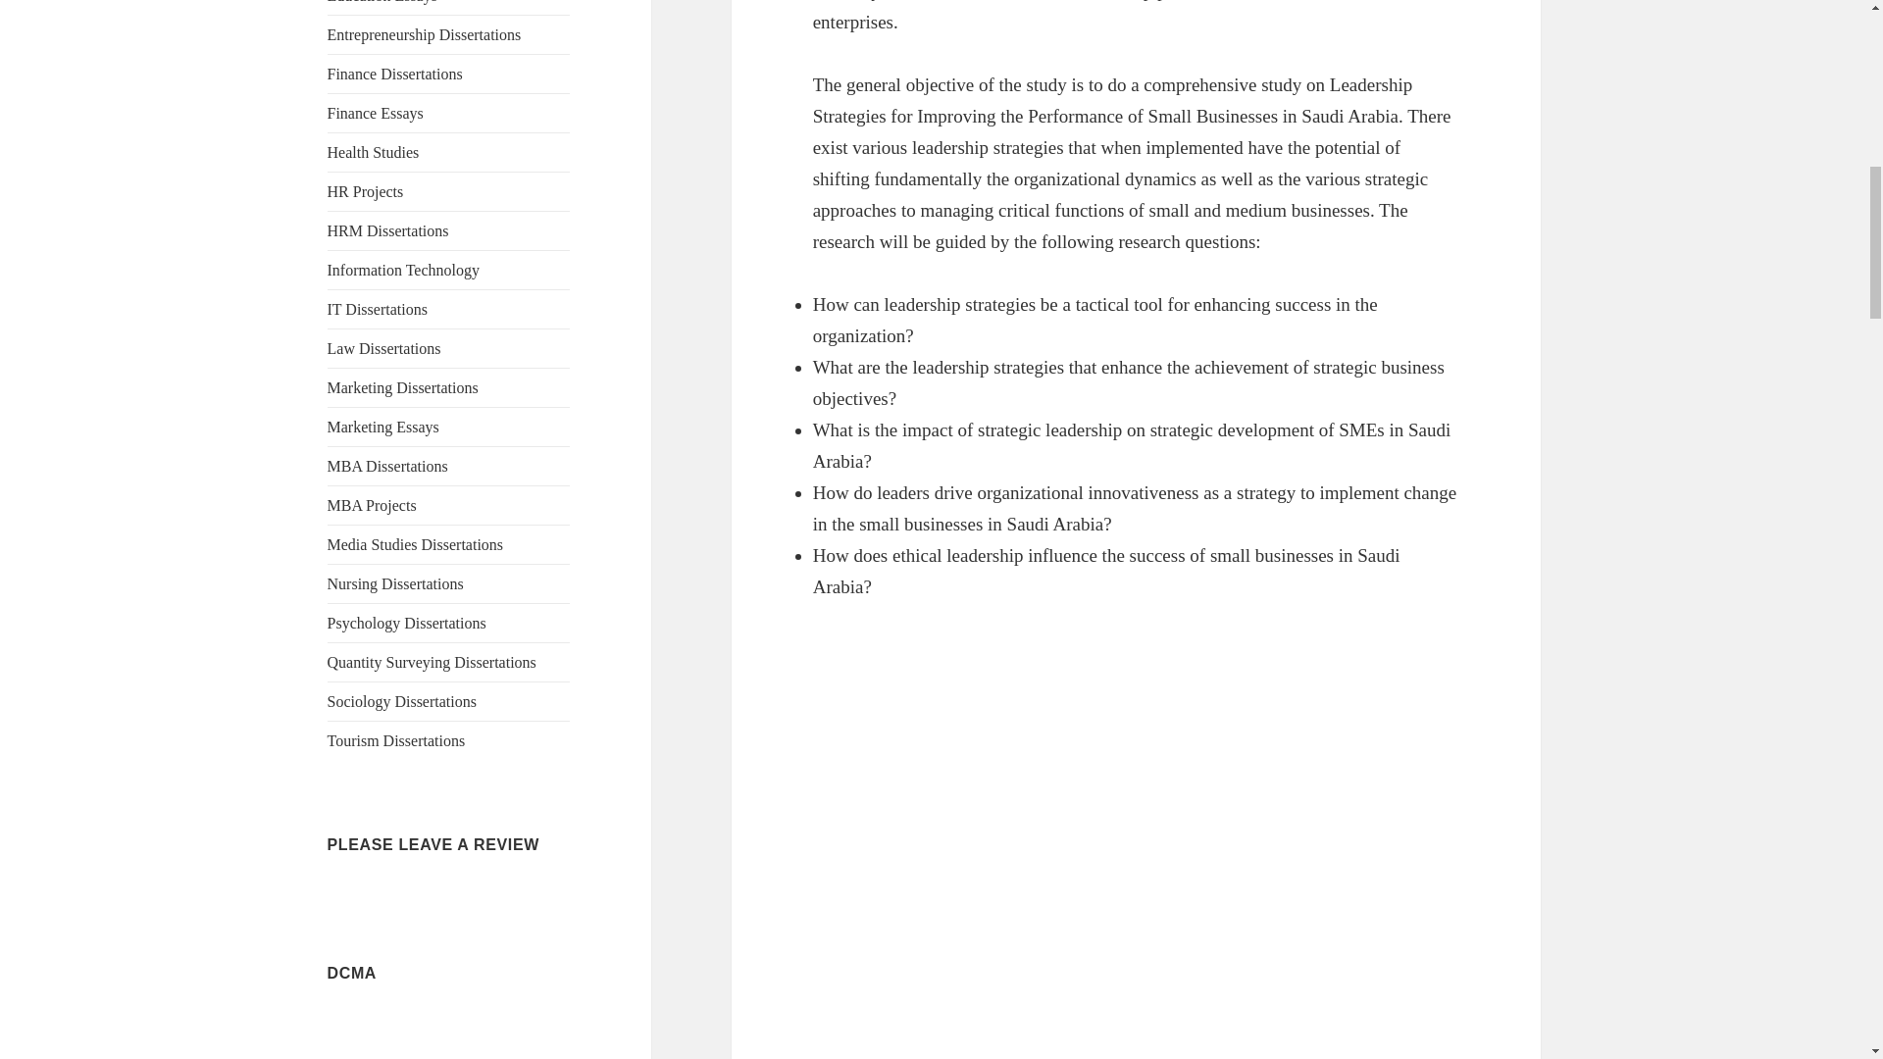  Describe the element at coordinates (402, 701) in the screenshot. I see `Sociology Dissertations` at that location.